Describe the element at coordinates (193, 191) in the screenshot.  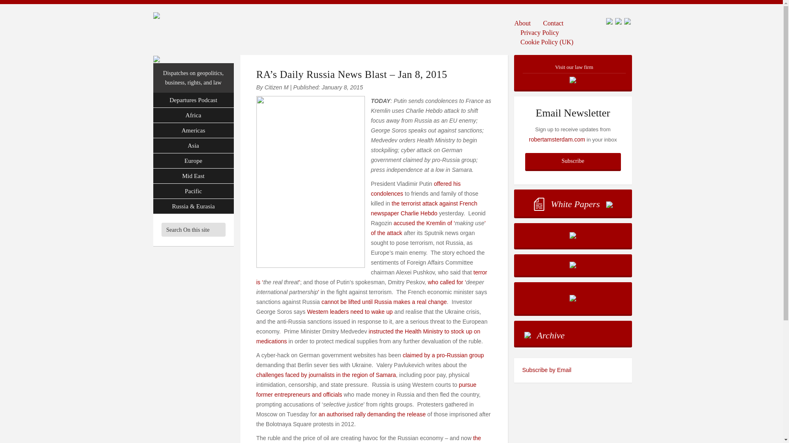
I see `Pacific` at that location.